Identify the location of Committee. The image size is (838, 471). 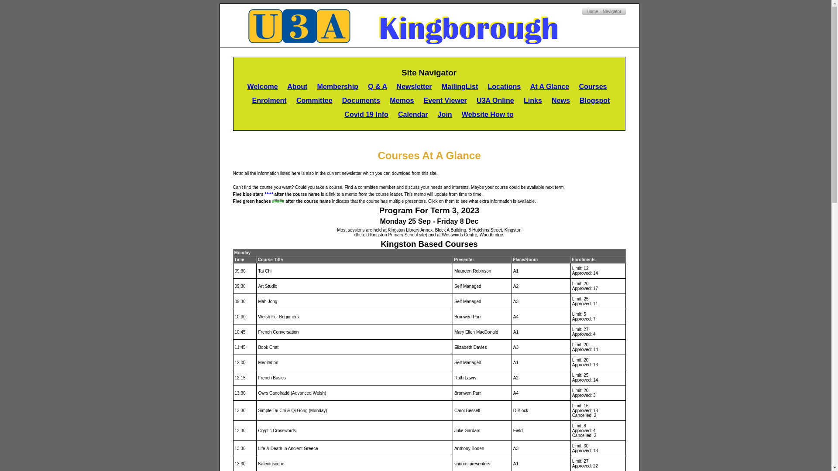
(314, 100).